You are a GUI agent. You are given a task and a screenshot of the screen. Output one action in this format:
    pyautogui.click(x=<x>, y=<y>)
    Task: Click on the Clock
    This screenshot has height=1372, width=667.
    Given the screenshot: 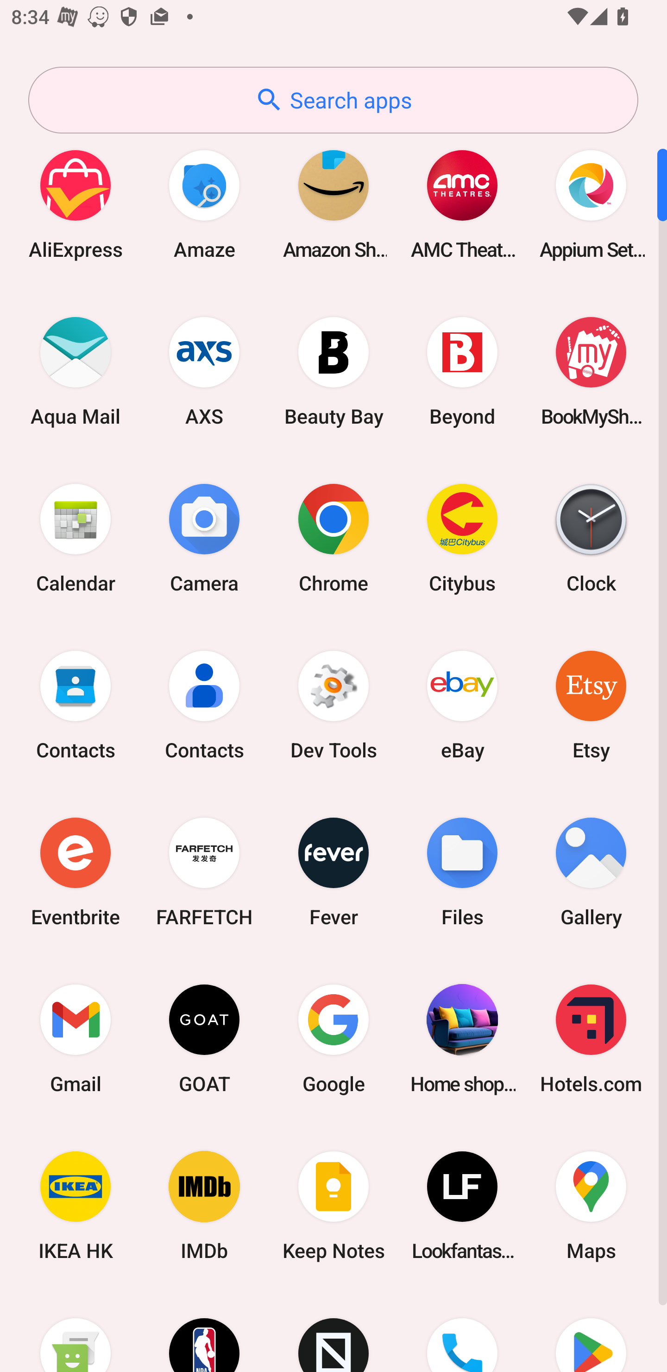 What is the action you would take?
    pyautogui.click(x=591, y=538)
    